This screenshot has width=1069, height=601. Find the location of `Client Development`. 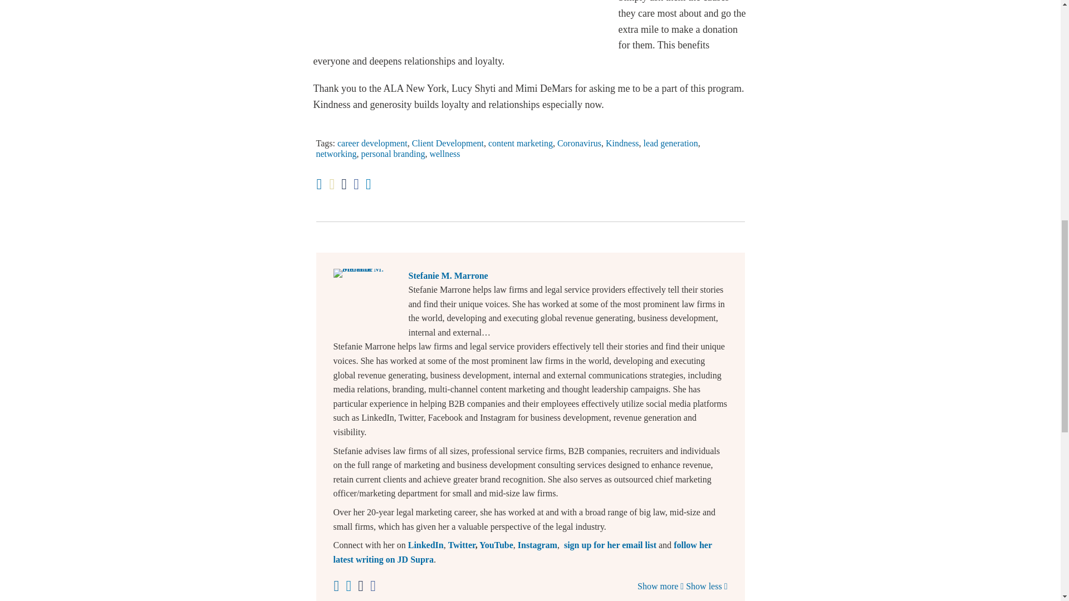

Client Development is located at coordinates (448, 143).